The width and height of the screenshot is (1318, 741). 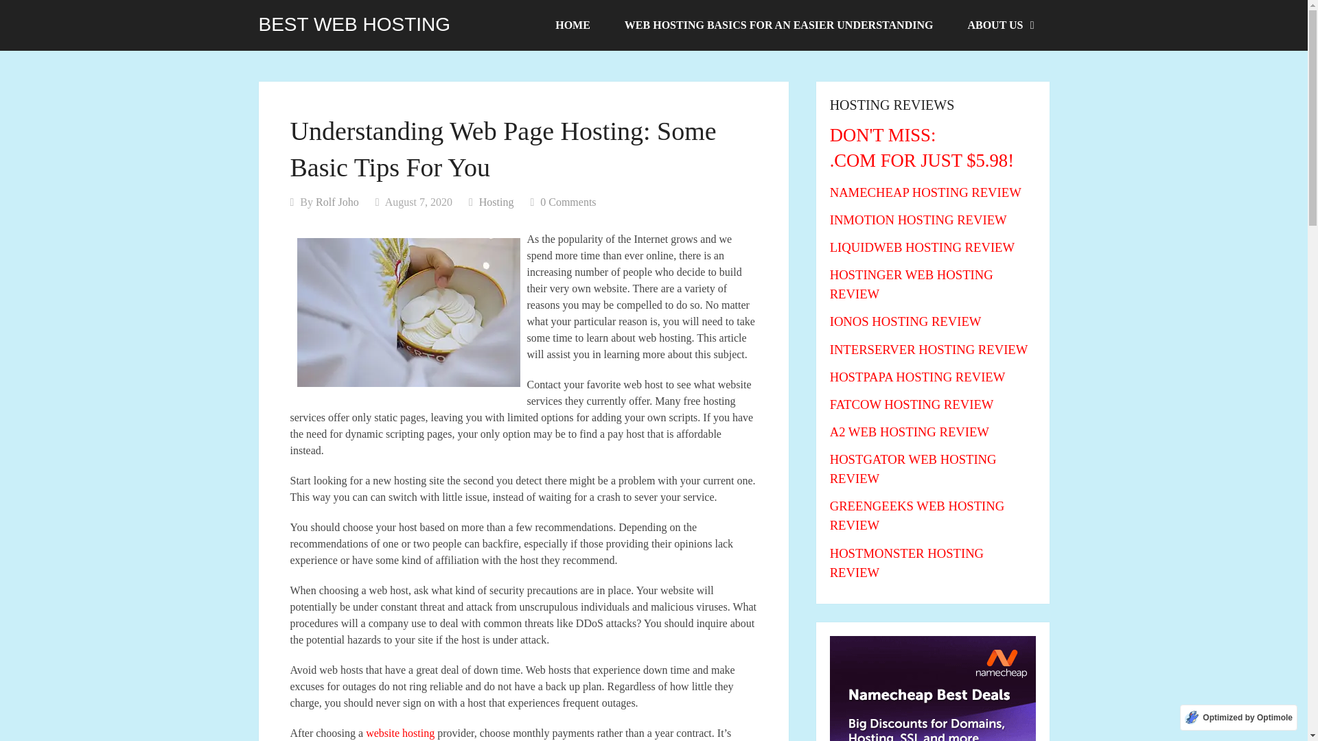 I want to click on HOSTMONSTER HOSTING REVIEW, so click(x=906, y=563).